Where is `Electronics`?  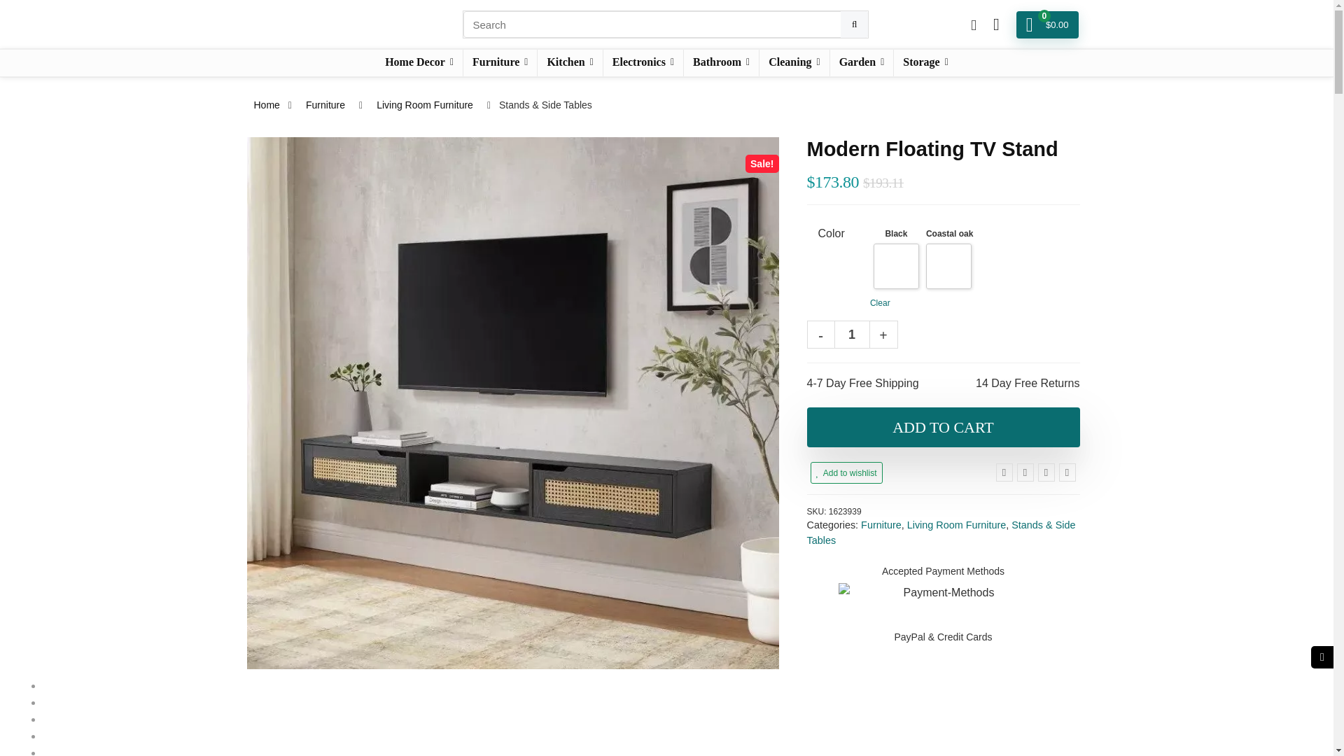 Electronics is located at coordinates (643, 63).